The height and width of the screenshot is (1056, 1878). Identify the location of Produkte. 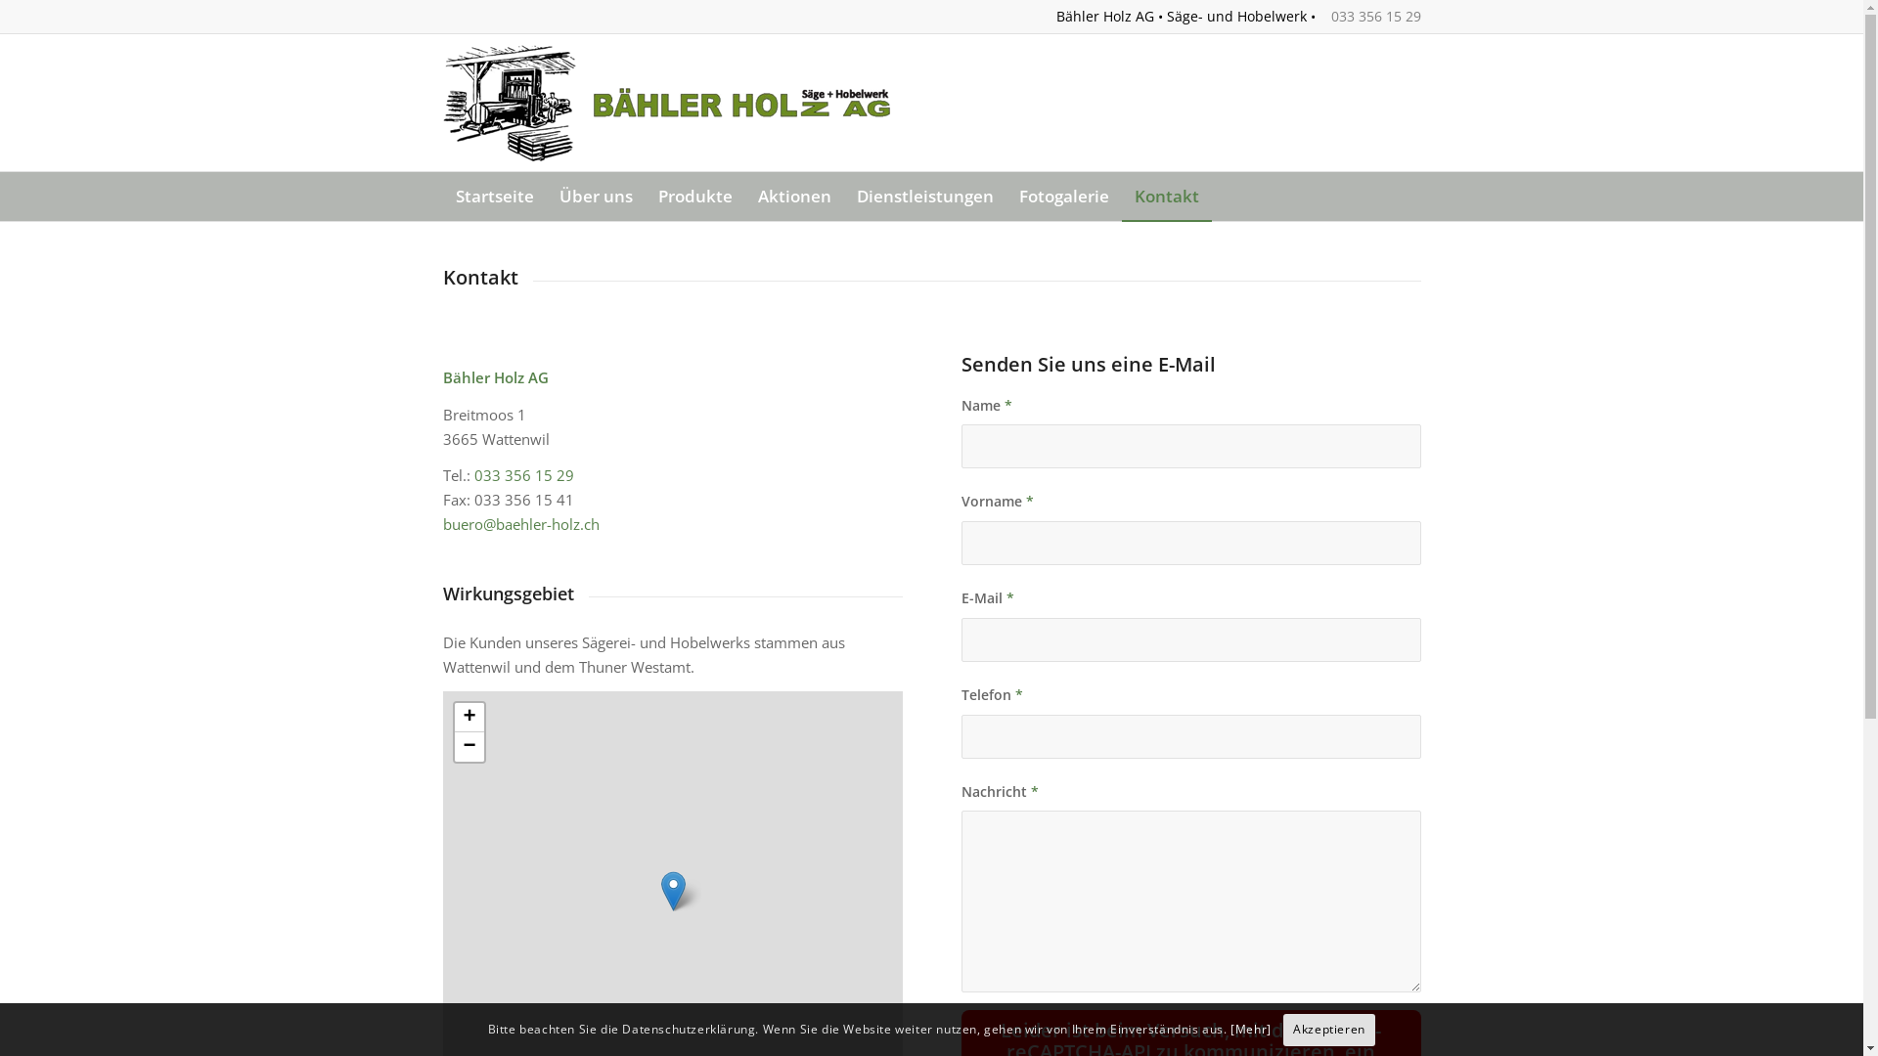
(695, 197).